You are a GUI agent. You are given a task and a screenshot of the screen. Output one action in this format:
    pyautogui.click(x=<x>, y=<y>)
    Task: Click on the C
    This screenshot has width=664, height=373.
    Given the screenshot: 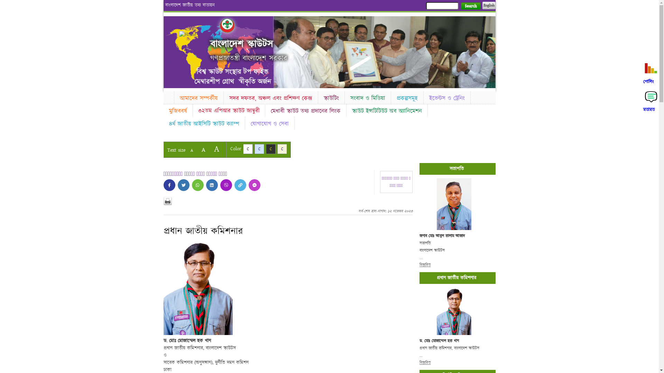 What is the action you would take?
    pyautogui.click(x=270, y=149)
    